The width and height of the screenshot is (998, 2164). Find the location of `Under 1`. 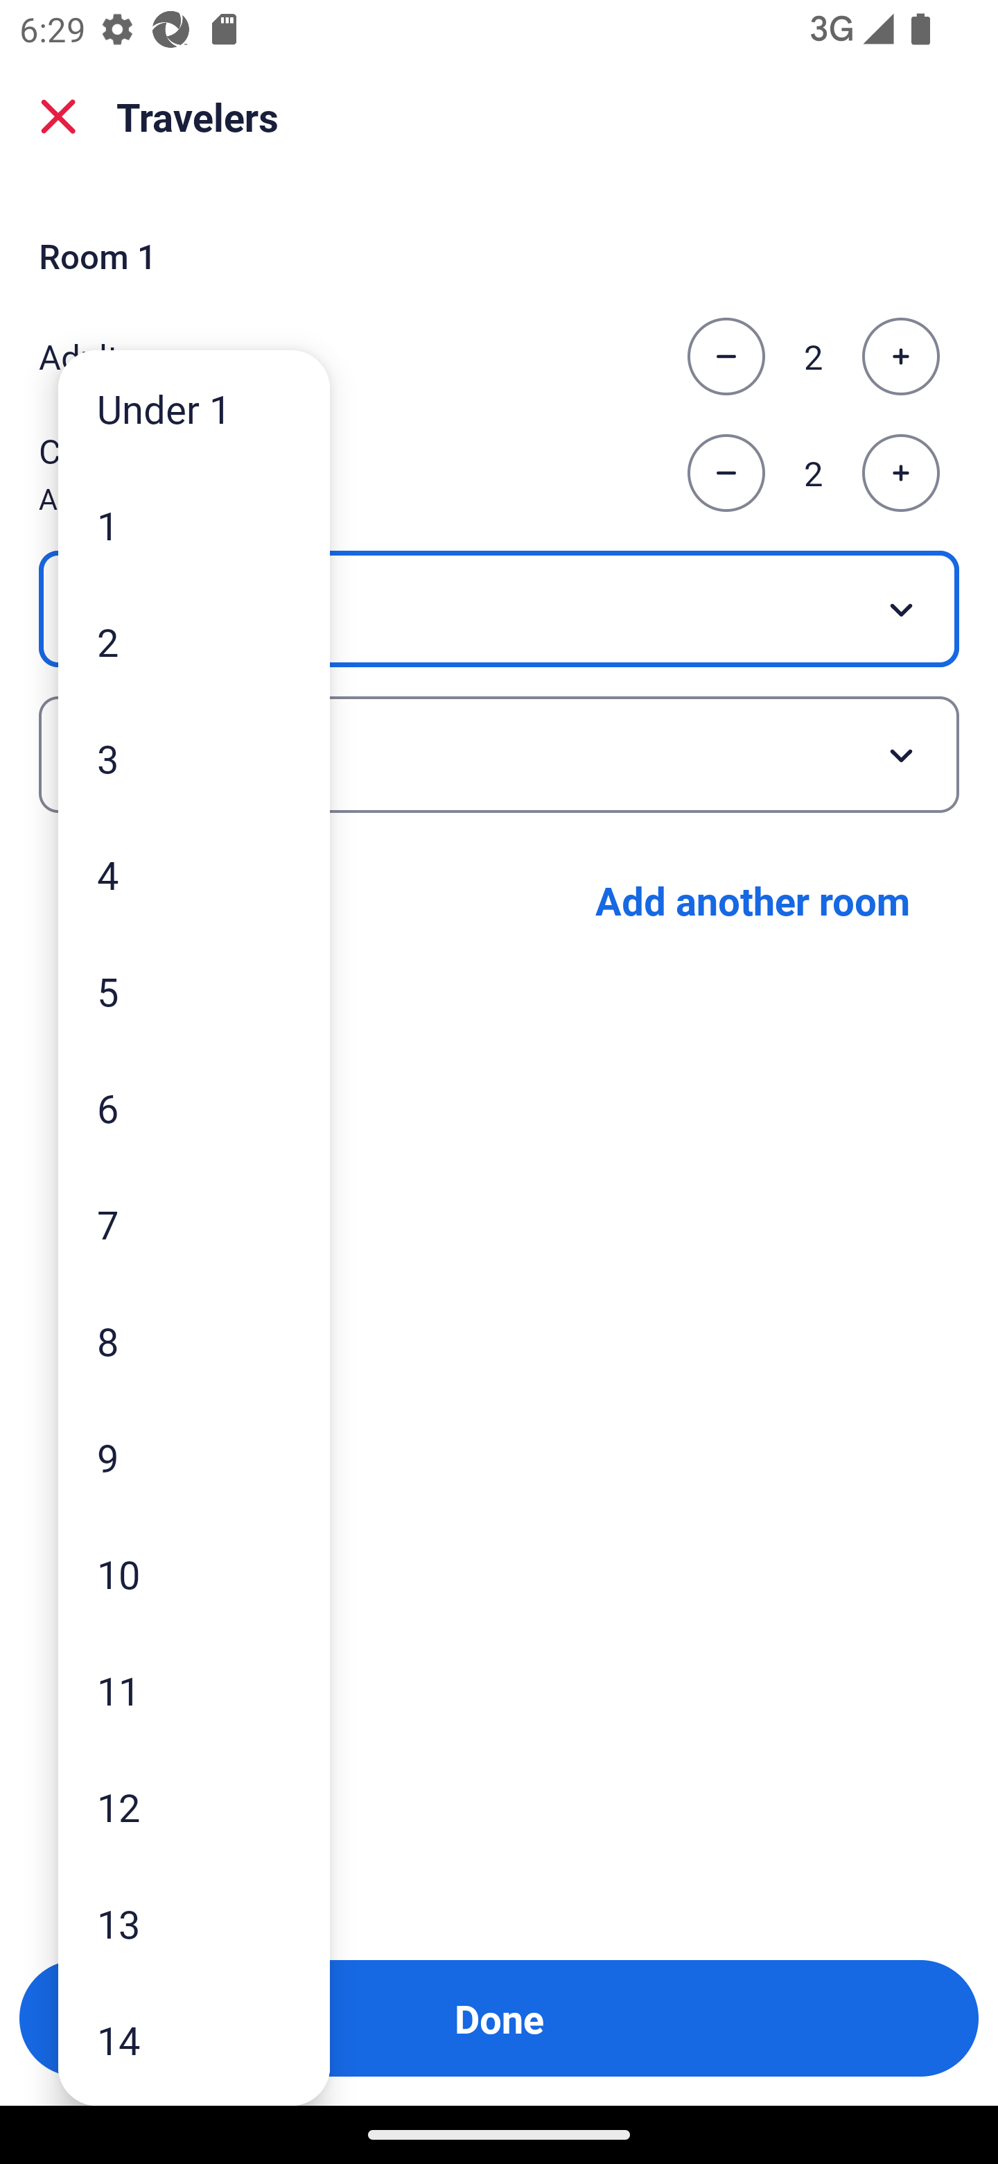

Under 1 is located at coordinates (194, 409).